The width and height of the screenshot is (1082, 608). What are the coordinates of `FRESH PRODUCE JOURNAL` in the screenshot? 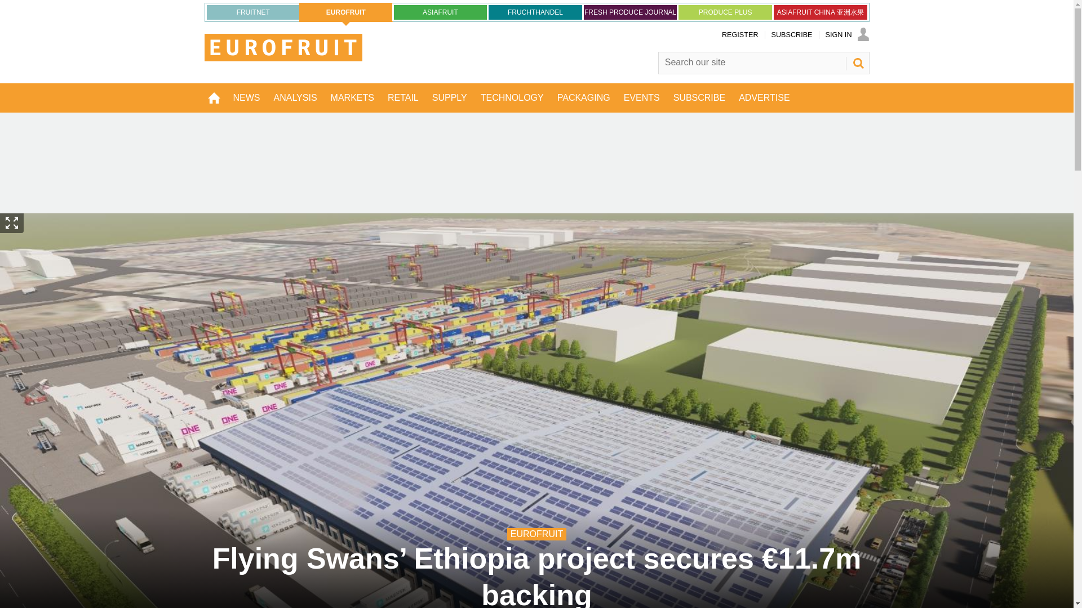 It's located at (630, 12).